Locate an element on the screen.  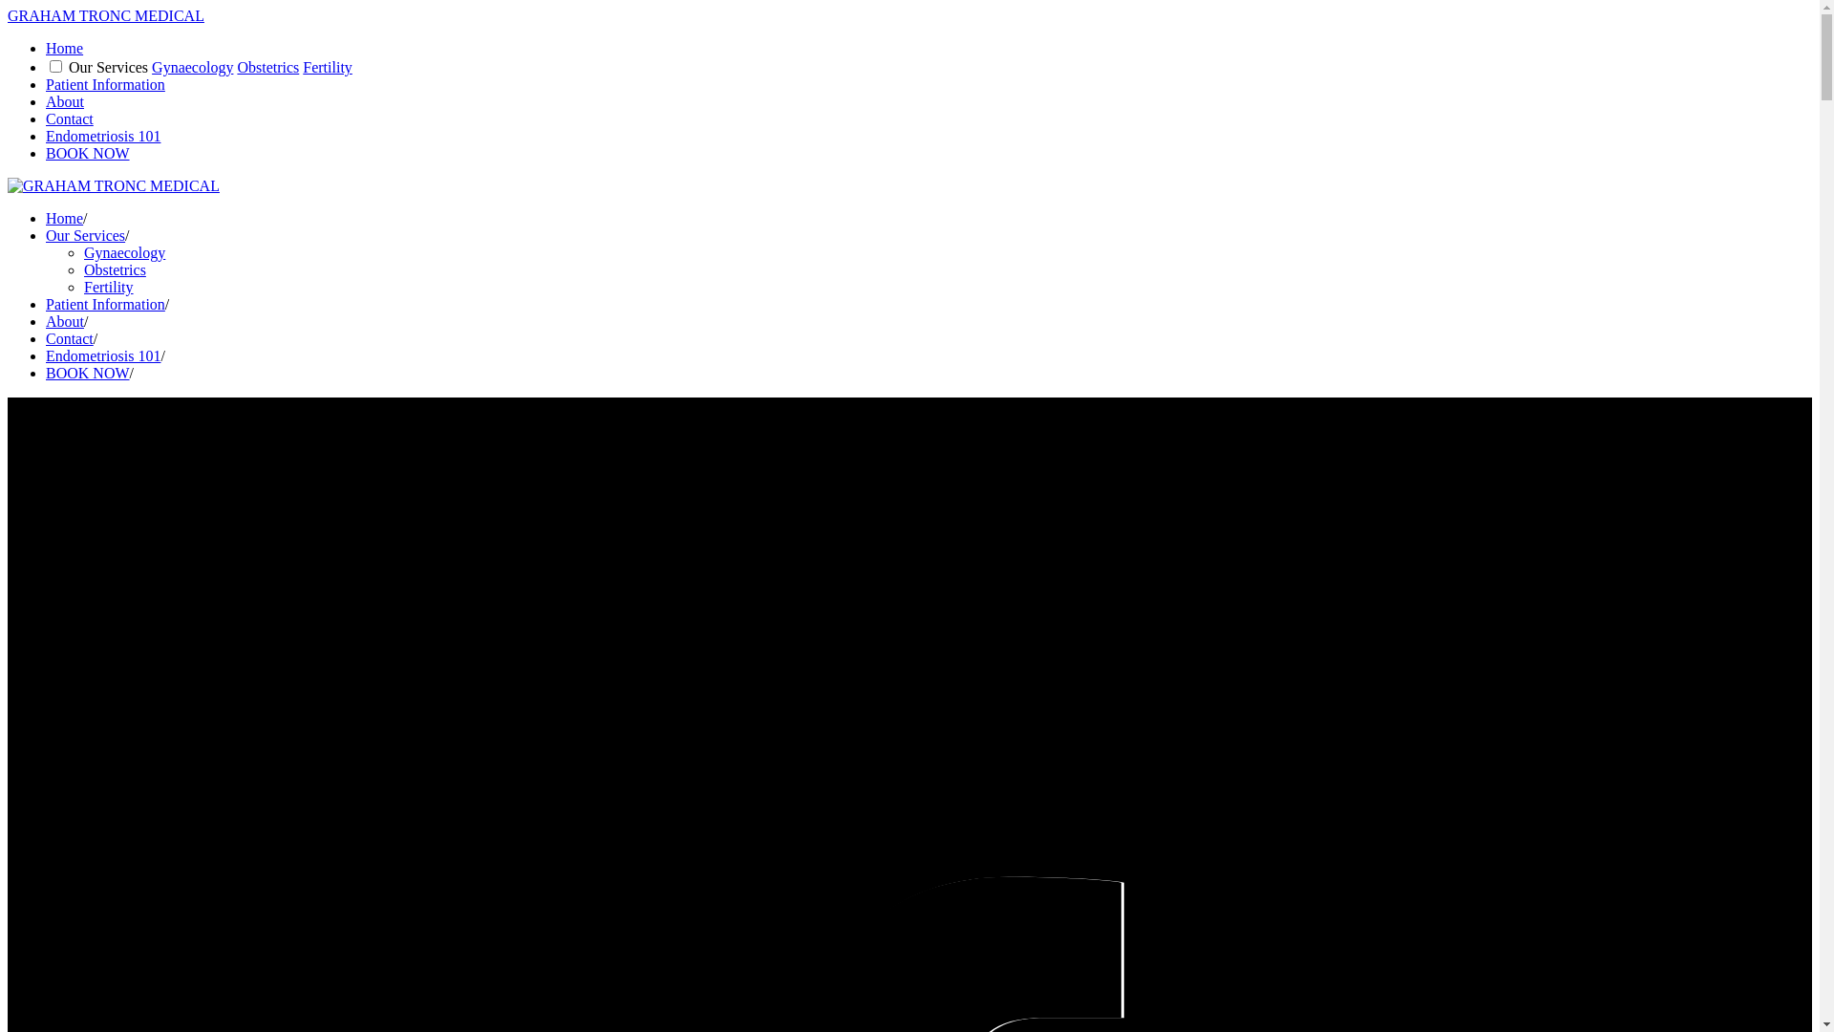
Obstetrics is located at coordinates (115, 269).